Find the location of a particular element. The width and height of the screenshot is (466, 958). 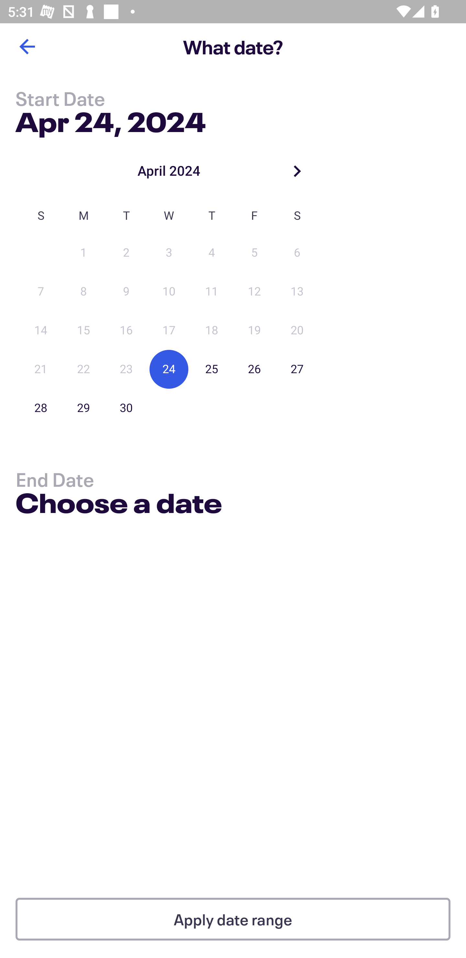

26 26 April 2024 is located at coordinates (254, 369).